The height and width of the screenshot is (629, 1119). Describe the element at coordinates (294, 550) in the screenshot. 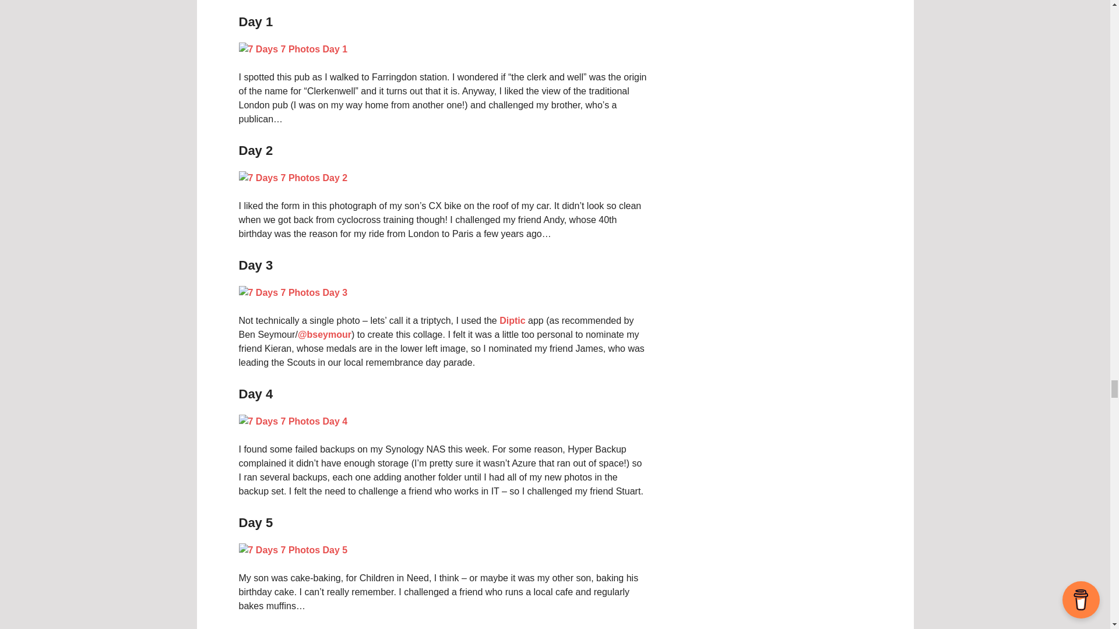

I see `7 Days 7 Photos Day 5` at that location.